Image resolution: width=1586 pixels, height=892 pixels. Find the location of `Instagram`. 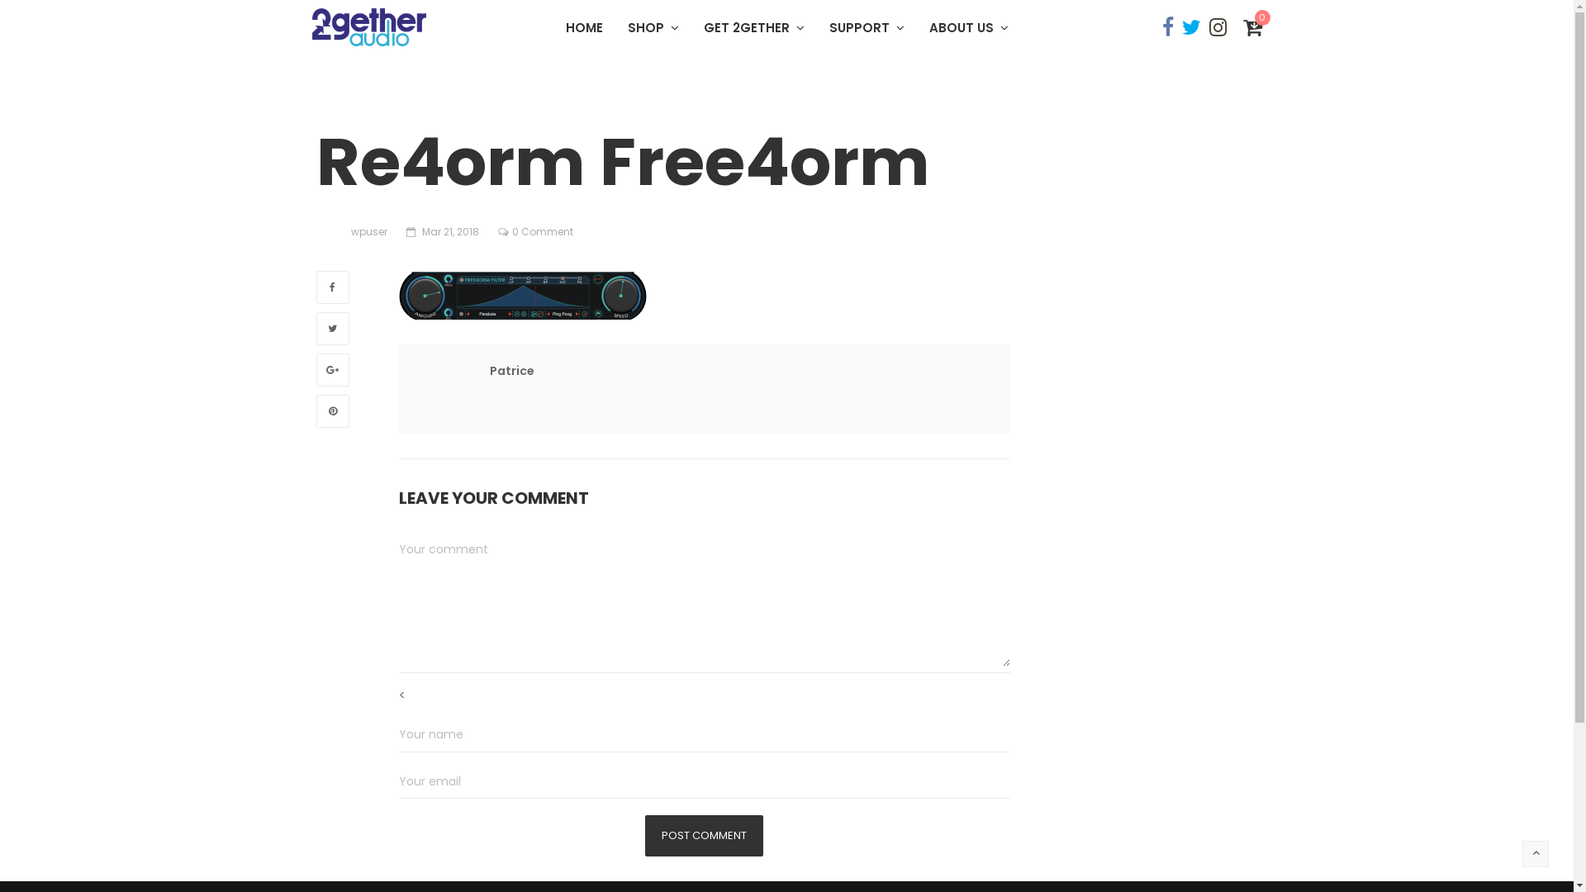

Instagram is located at coordinates (1218, 28).